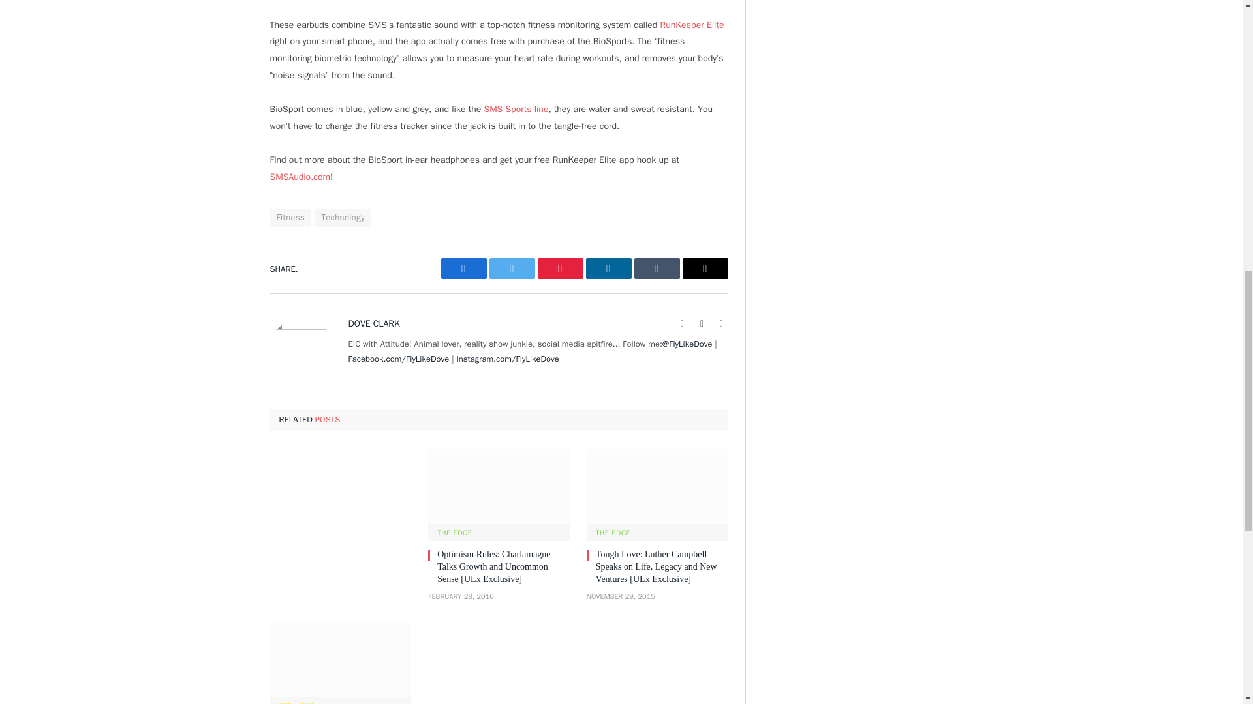  What do you see at coordinates (463, 269) in the screenshot?
I see `Facebook` at bounding box center [463, 269].